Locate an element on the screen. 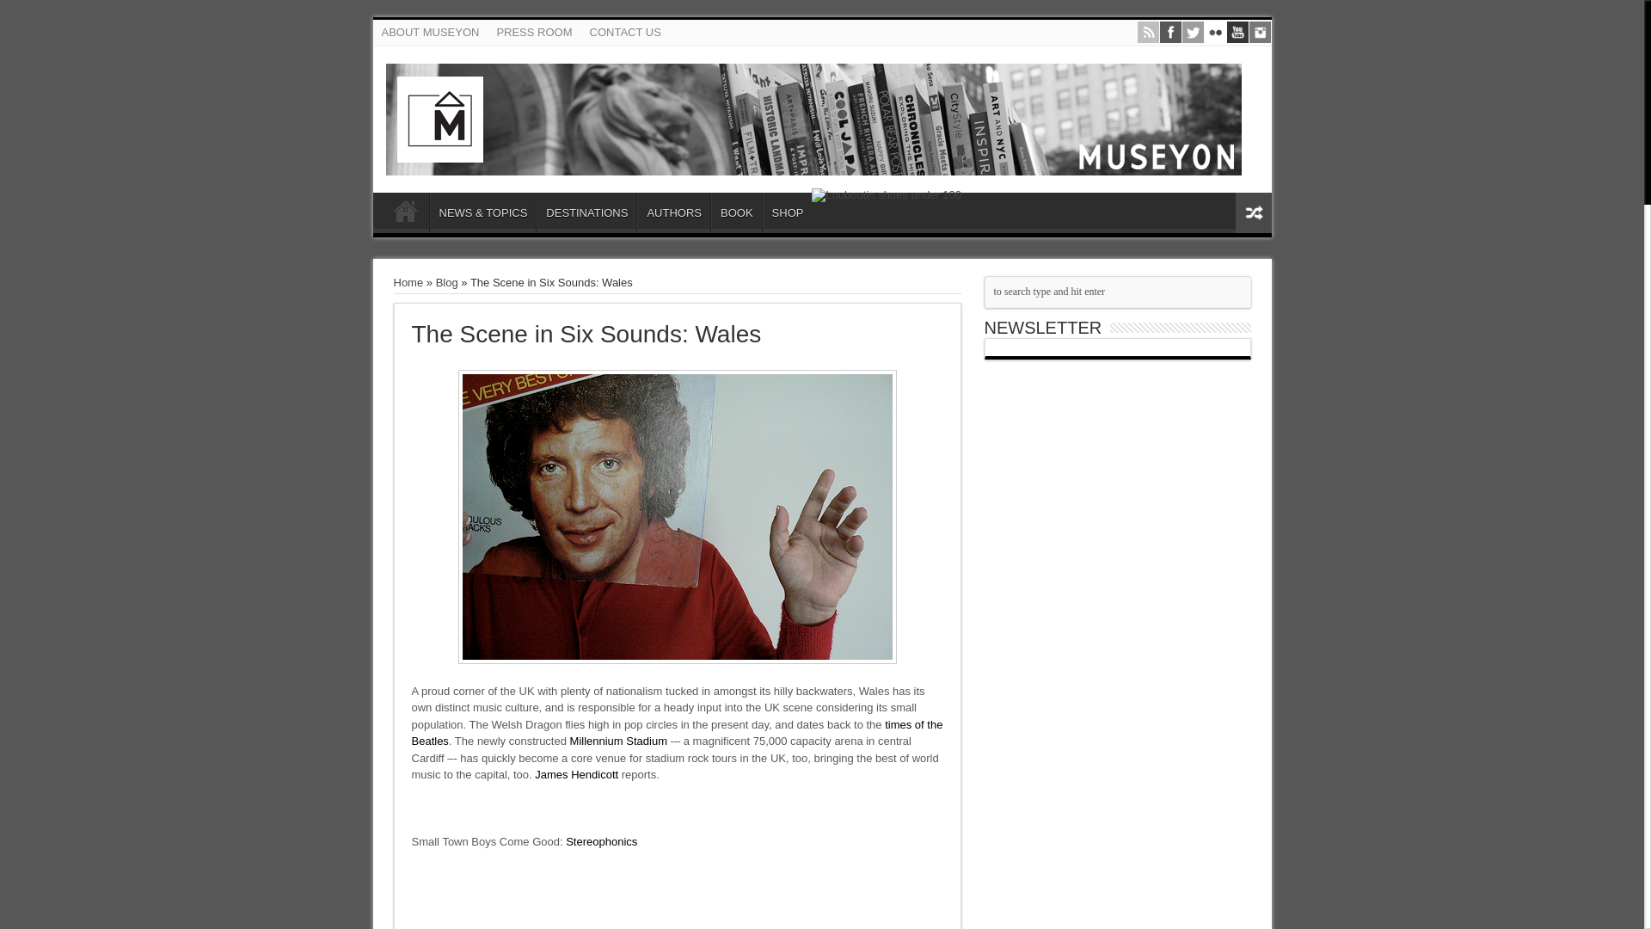 The image size is (1651, 929). ABOUT MUSEYON is located at coordinates (430, 32).